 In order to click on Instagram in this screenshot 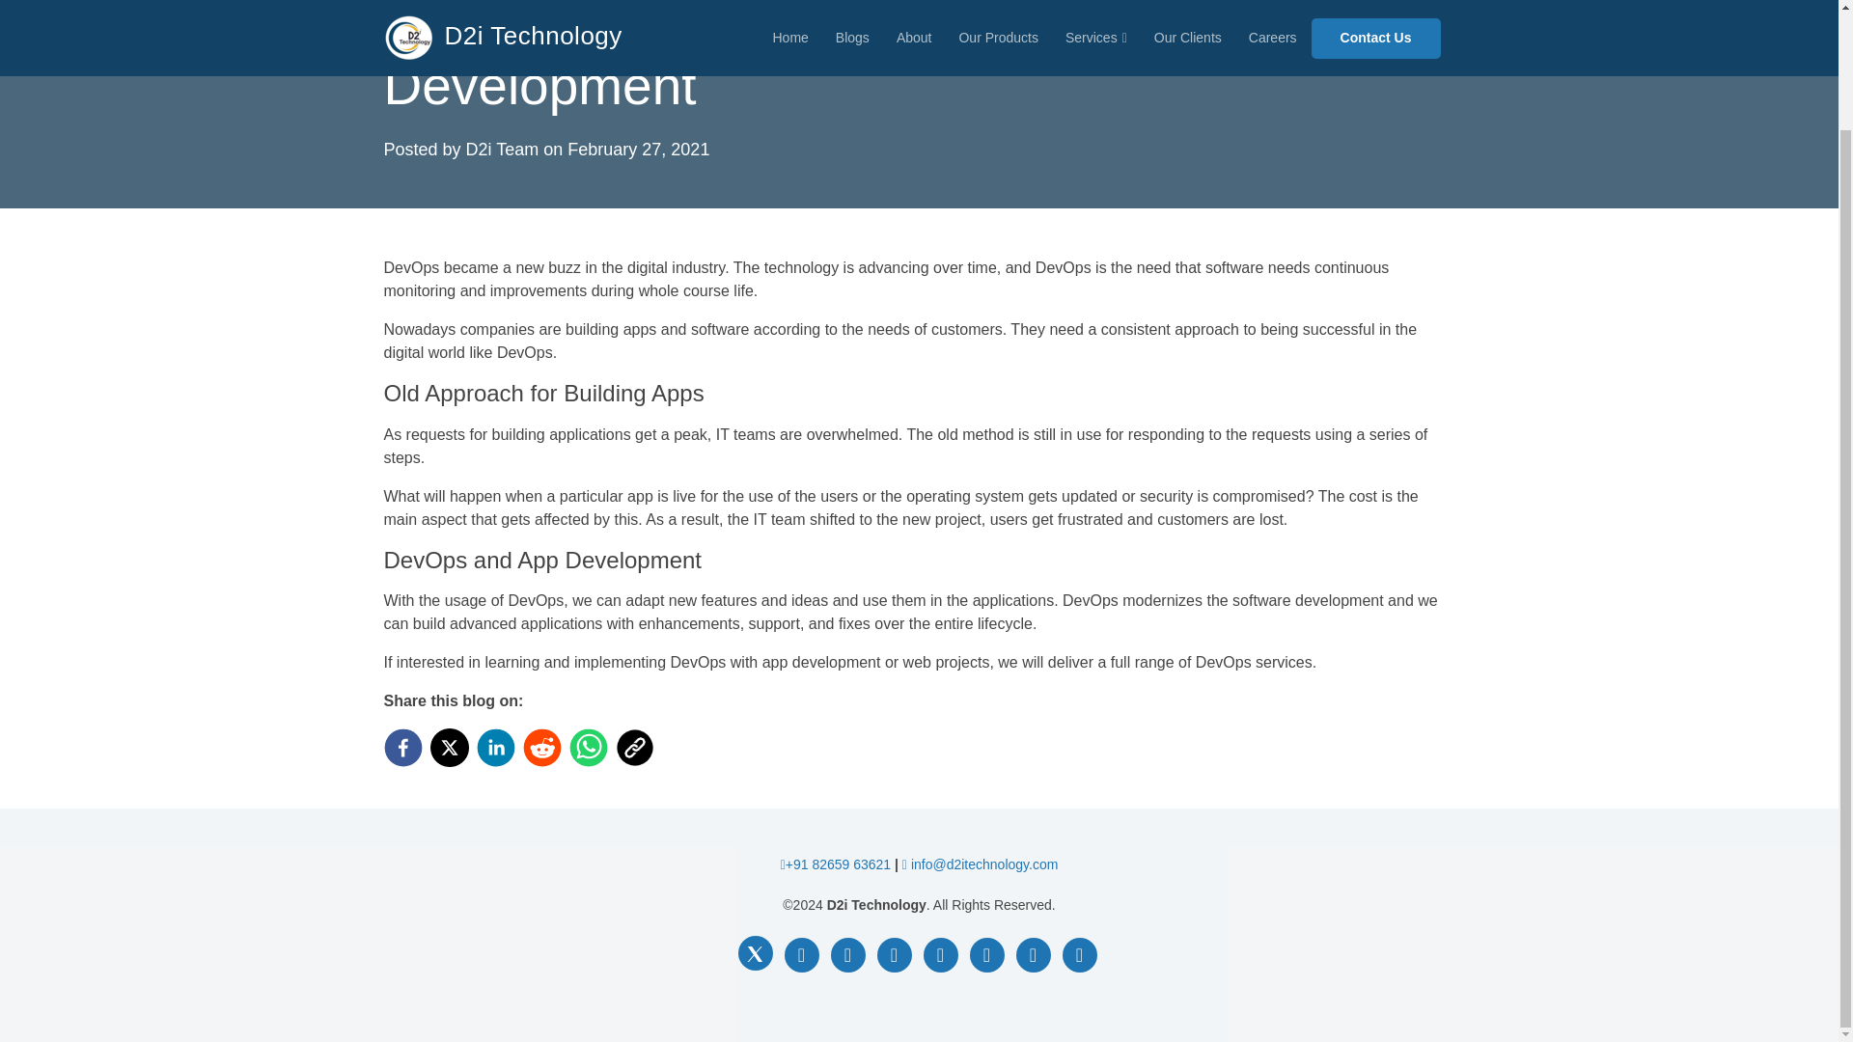, I will do `click(847, 955)`.